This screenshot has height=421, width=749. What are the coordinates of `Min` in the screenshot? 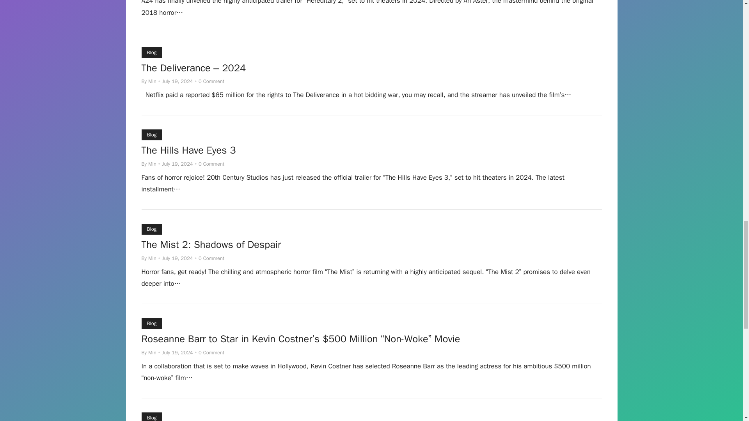 It's located at (152, 81).